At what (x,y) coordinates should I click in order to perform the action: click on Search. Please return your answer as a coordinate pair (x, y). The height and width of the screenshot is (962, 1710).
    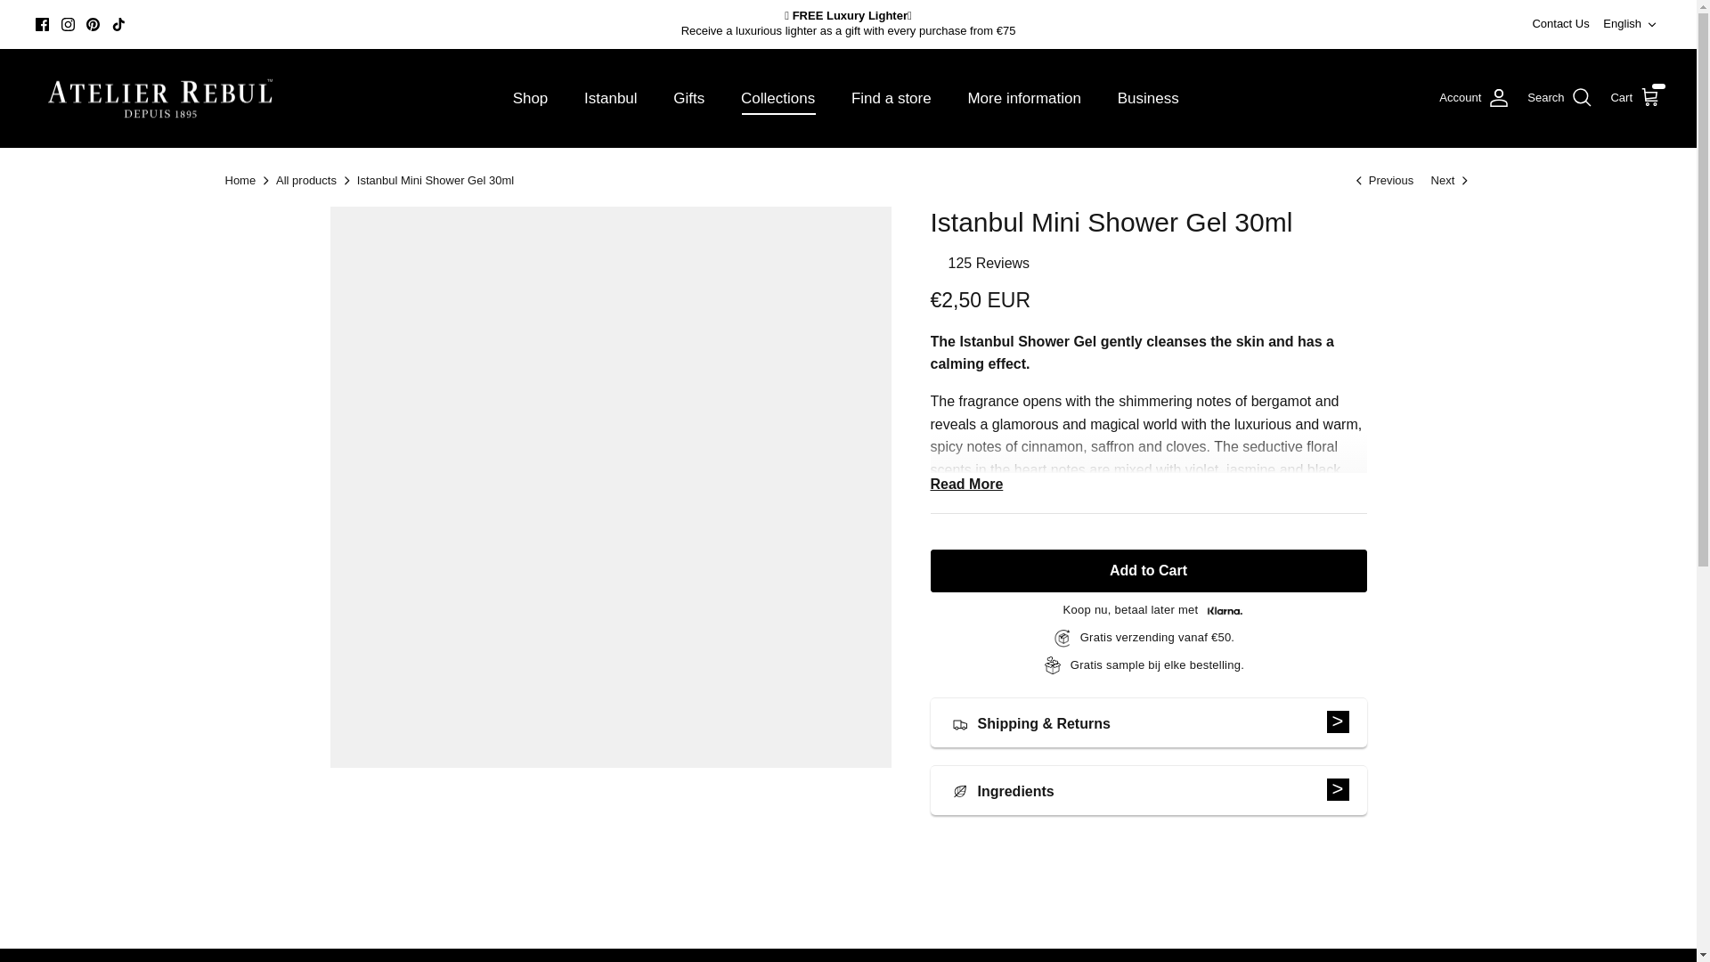
    Looking at the image, I should click on (1559, 98).